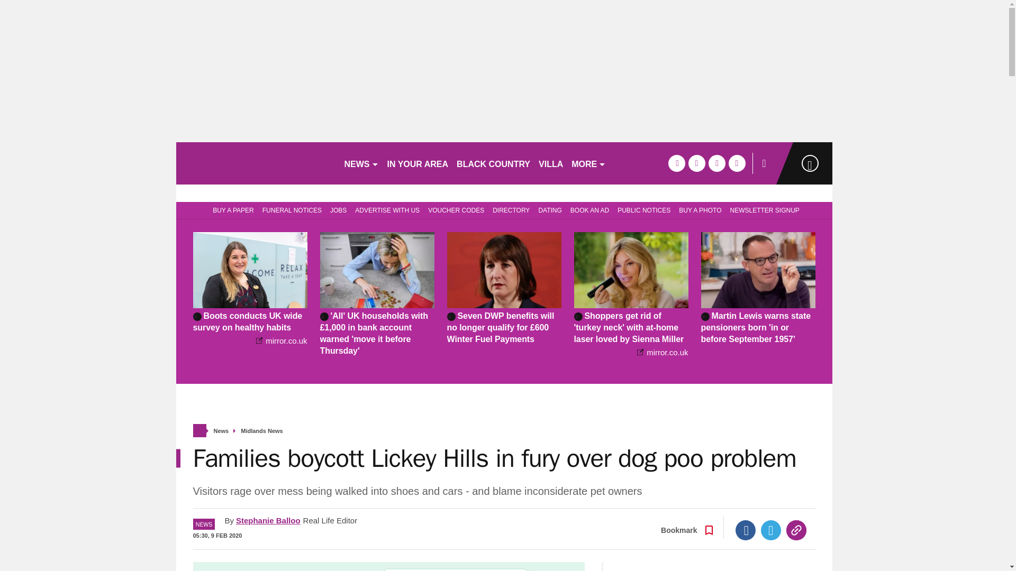  What do you see at coordinates (493, 163) in the screenshot?
I see `BLACK COUNTRY` at bounding box center [493, 163].